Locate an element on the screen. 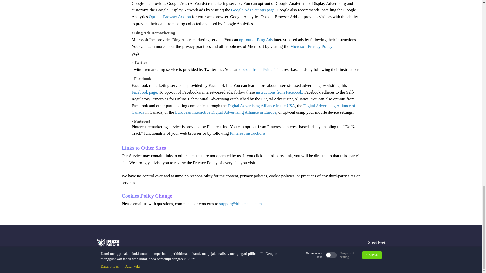  Google Ads Settings page. is located at coordinates (253, 10).